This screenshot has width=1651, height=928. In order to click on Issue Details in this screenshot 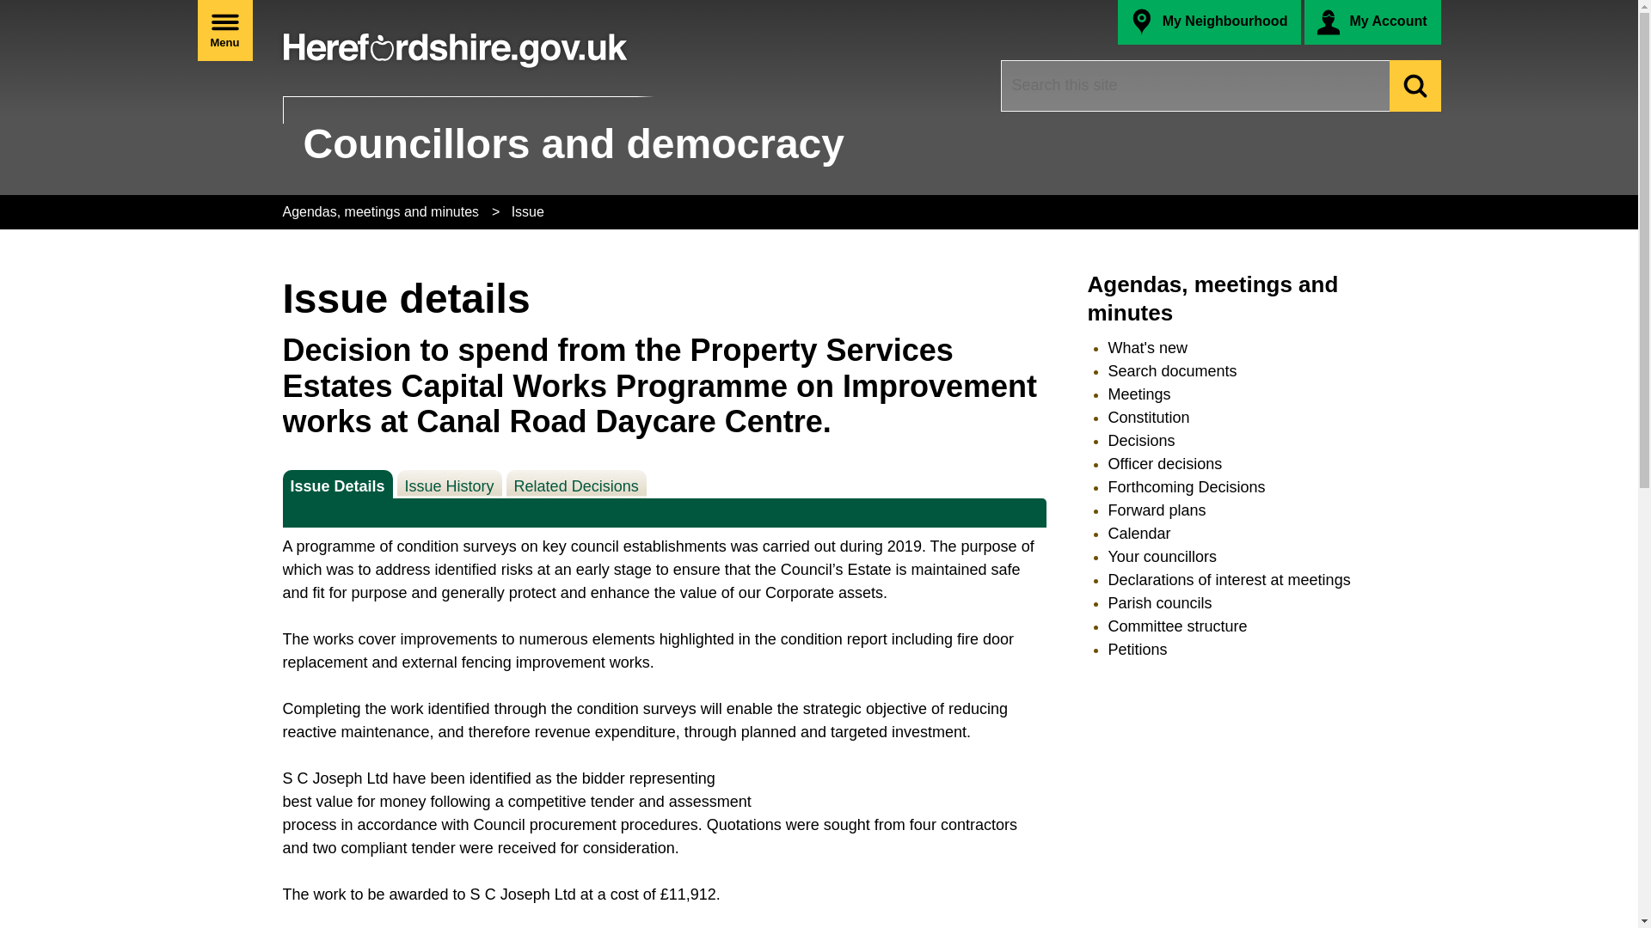, I will do `click(337, 483)`.